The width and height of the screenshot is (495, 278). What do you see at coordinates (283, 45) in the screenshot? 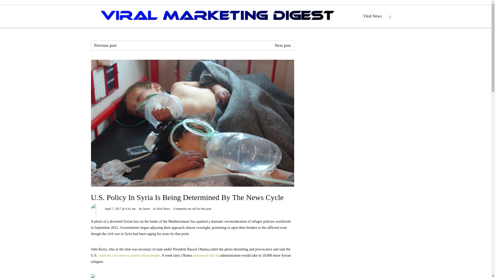
I see `Next post` at bounding box center [283, 45].